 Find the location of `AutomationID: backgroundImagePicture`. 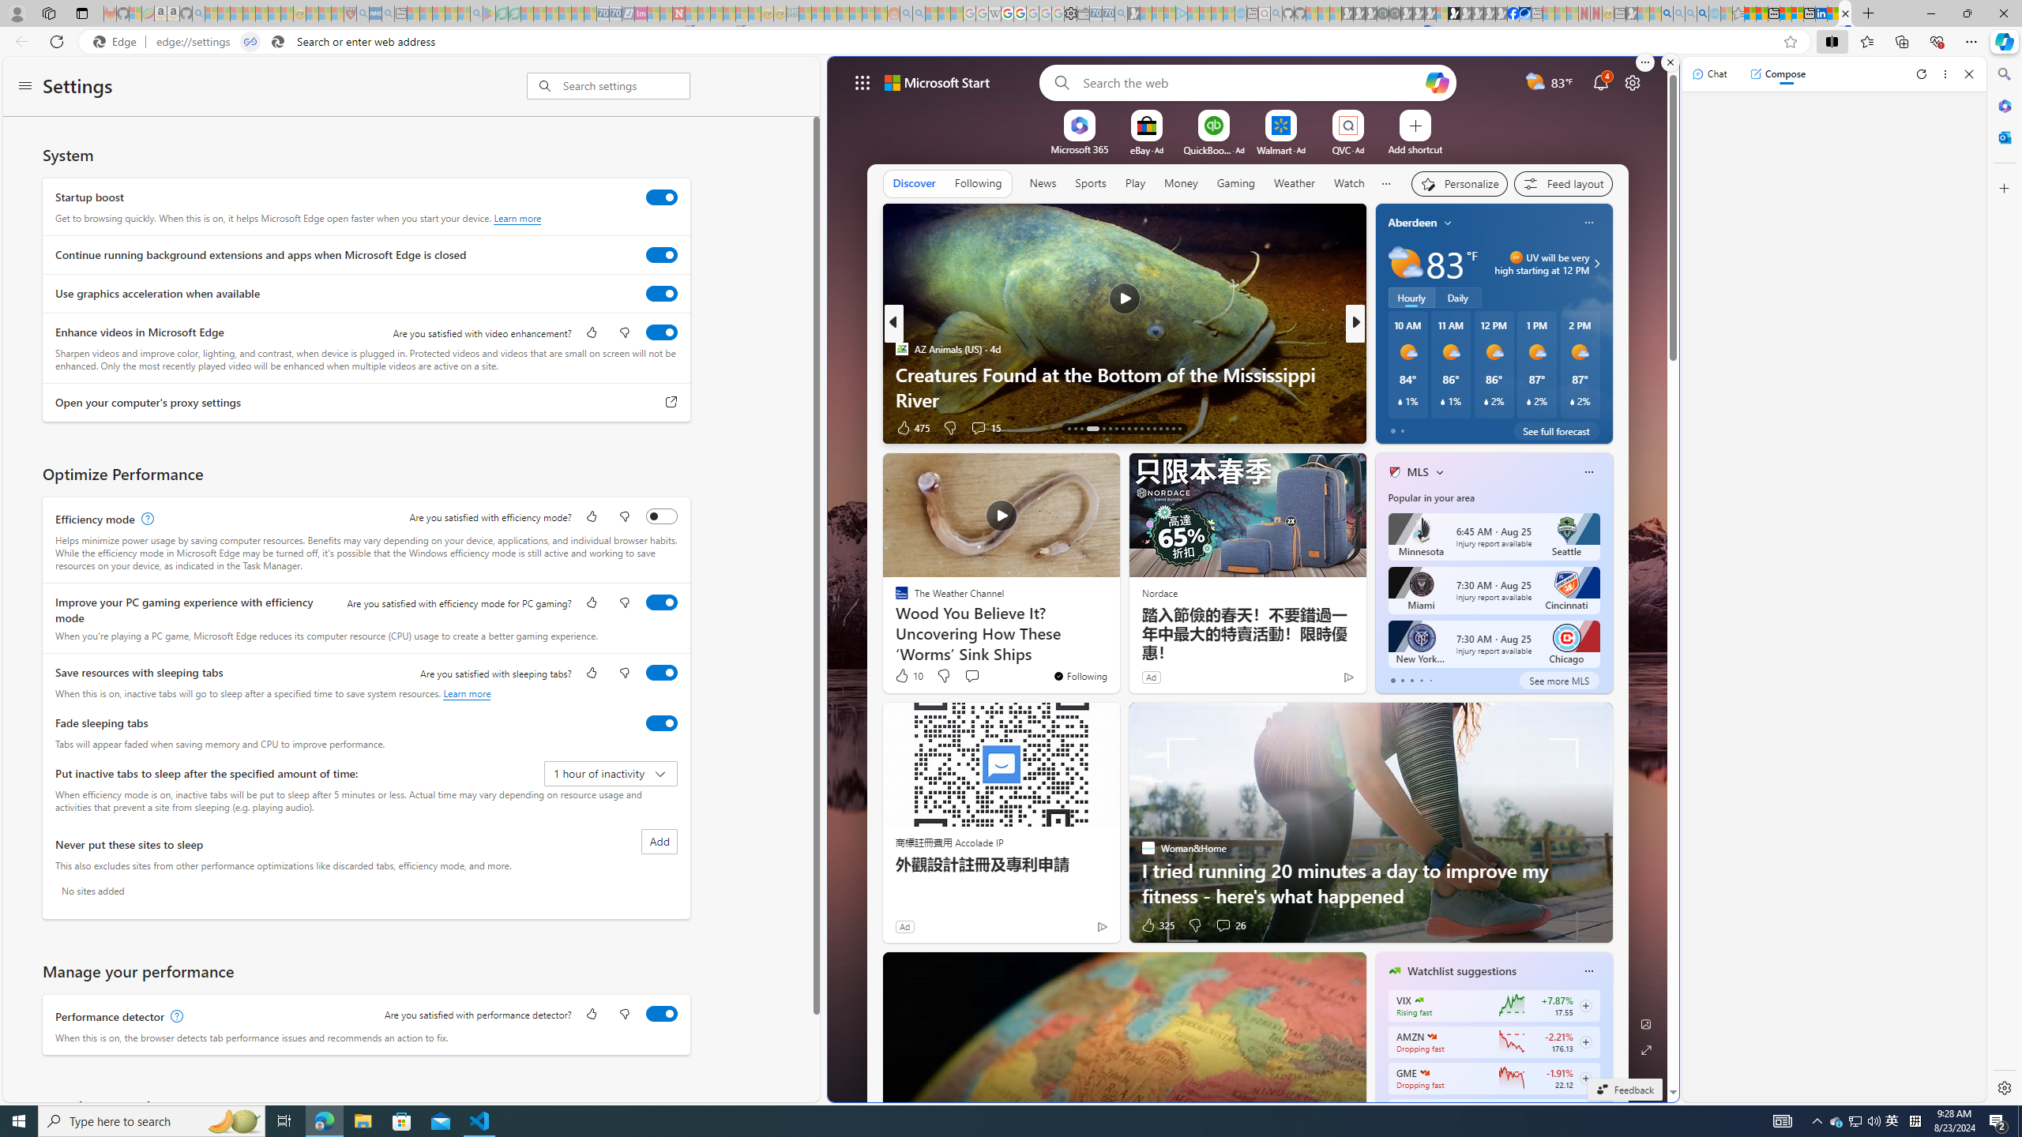

AutomationID: backgroundImagePicture is located at coordinates (1248, 580).